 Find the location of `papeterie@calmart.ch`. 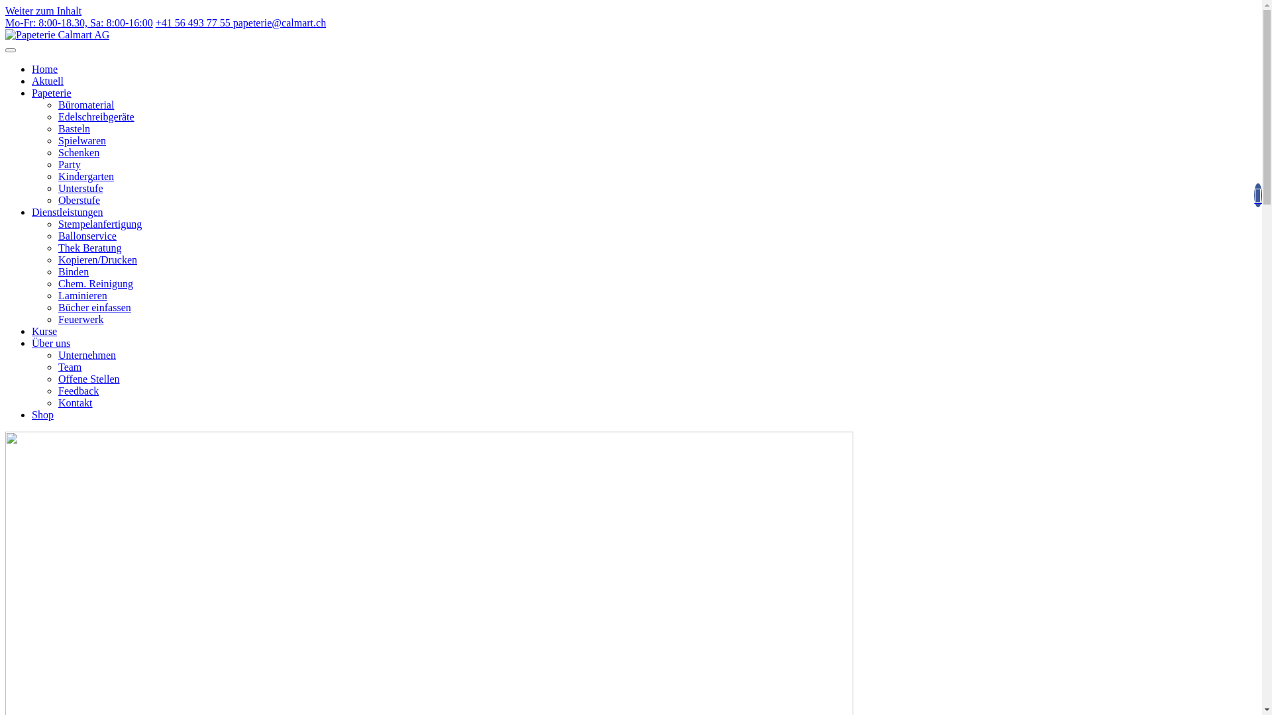

papeterie@calmart.ch is located at coordinates (280, 23).